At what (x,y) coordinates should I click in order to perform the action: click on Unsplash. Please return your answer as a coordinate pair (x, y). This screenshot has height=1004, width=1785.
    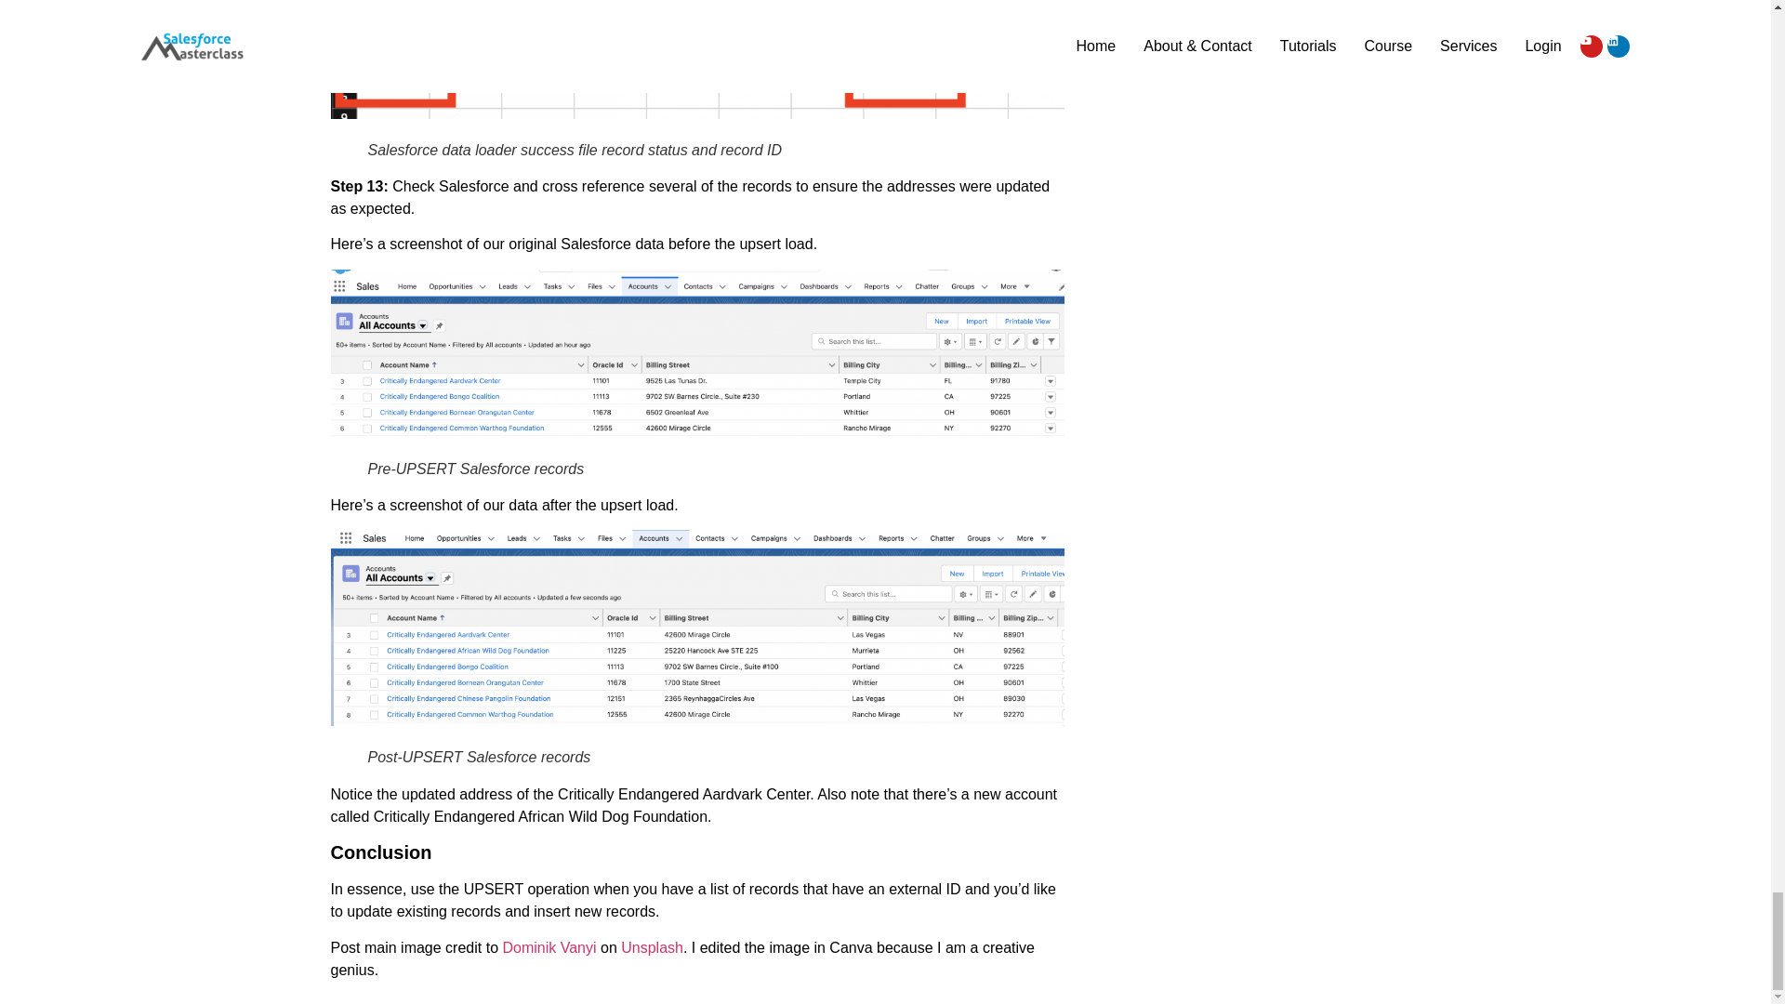
    Looking at the image, I should click on (653, 947).